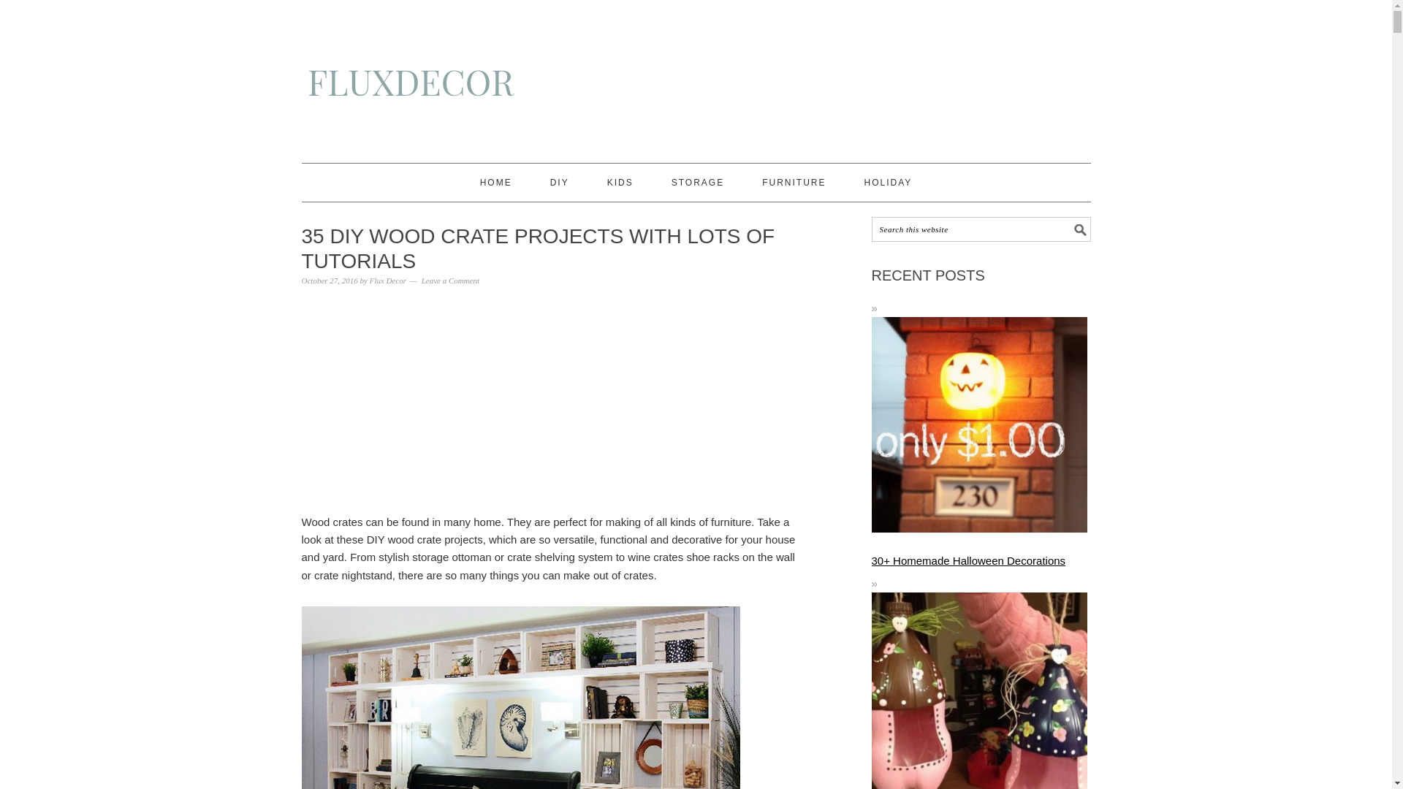 The image size is (1403, 789). I want to click on STORAGE, so click(697, 183).